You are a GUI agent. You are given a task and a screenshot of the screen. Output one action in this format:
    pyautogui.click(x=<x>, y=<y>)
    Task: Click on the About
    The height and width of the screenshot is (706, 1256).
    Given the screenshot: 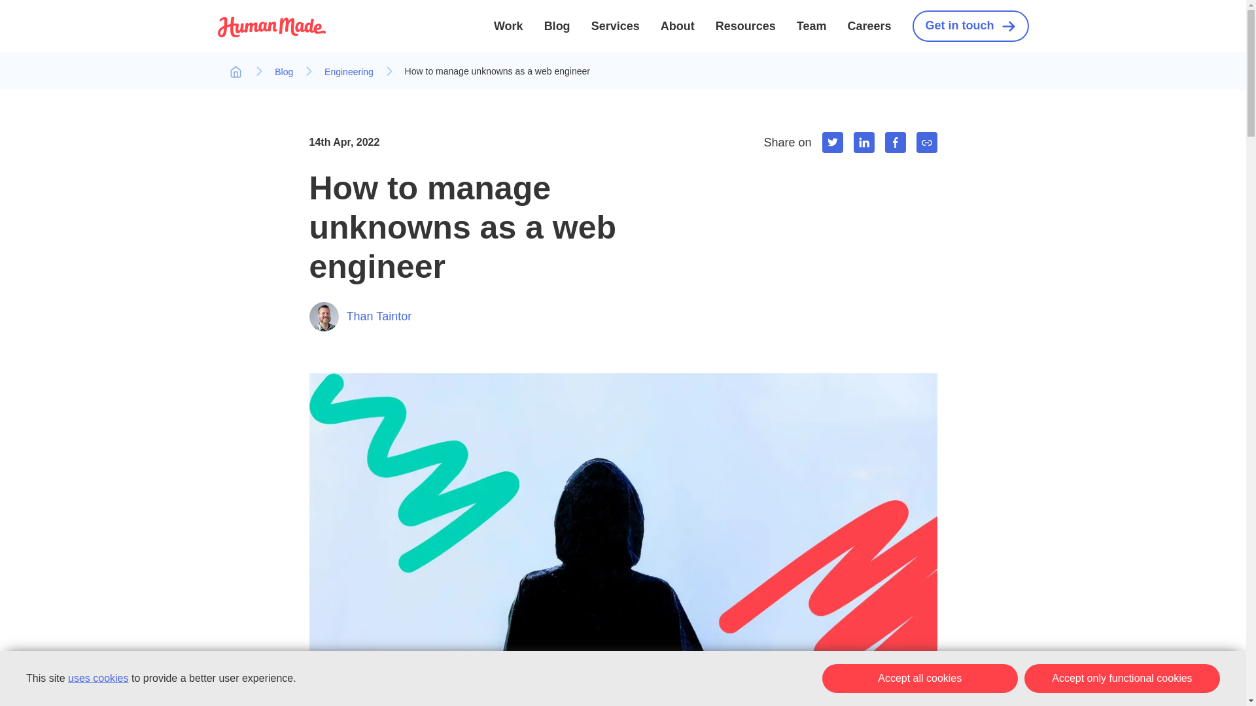 What is the action you would take?
    pyautogui.click(x=677, y=26)
    